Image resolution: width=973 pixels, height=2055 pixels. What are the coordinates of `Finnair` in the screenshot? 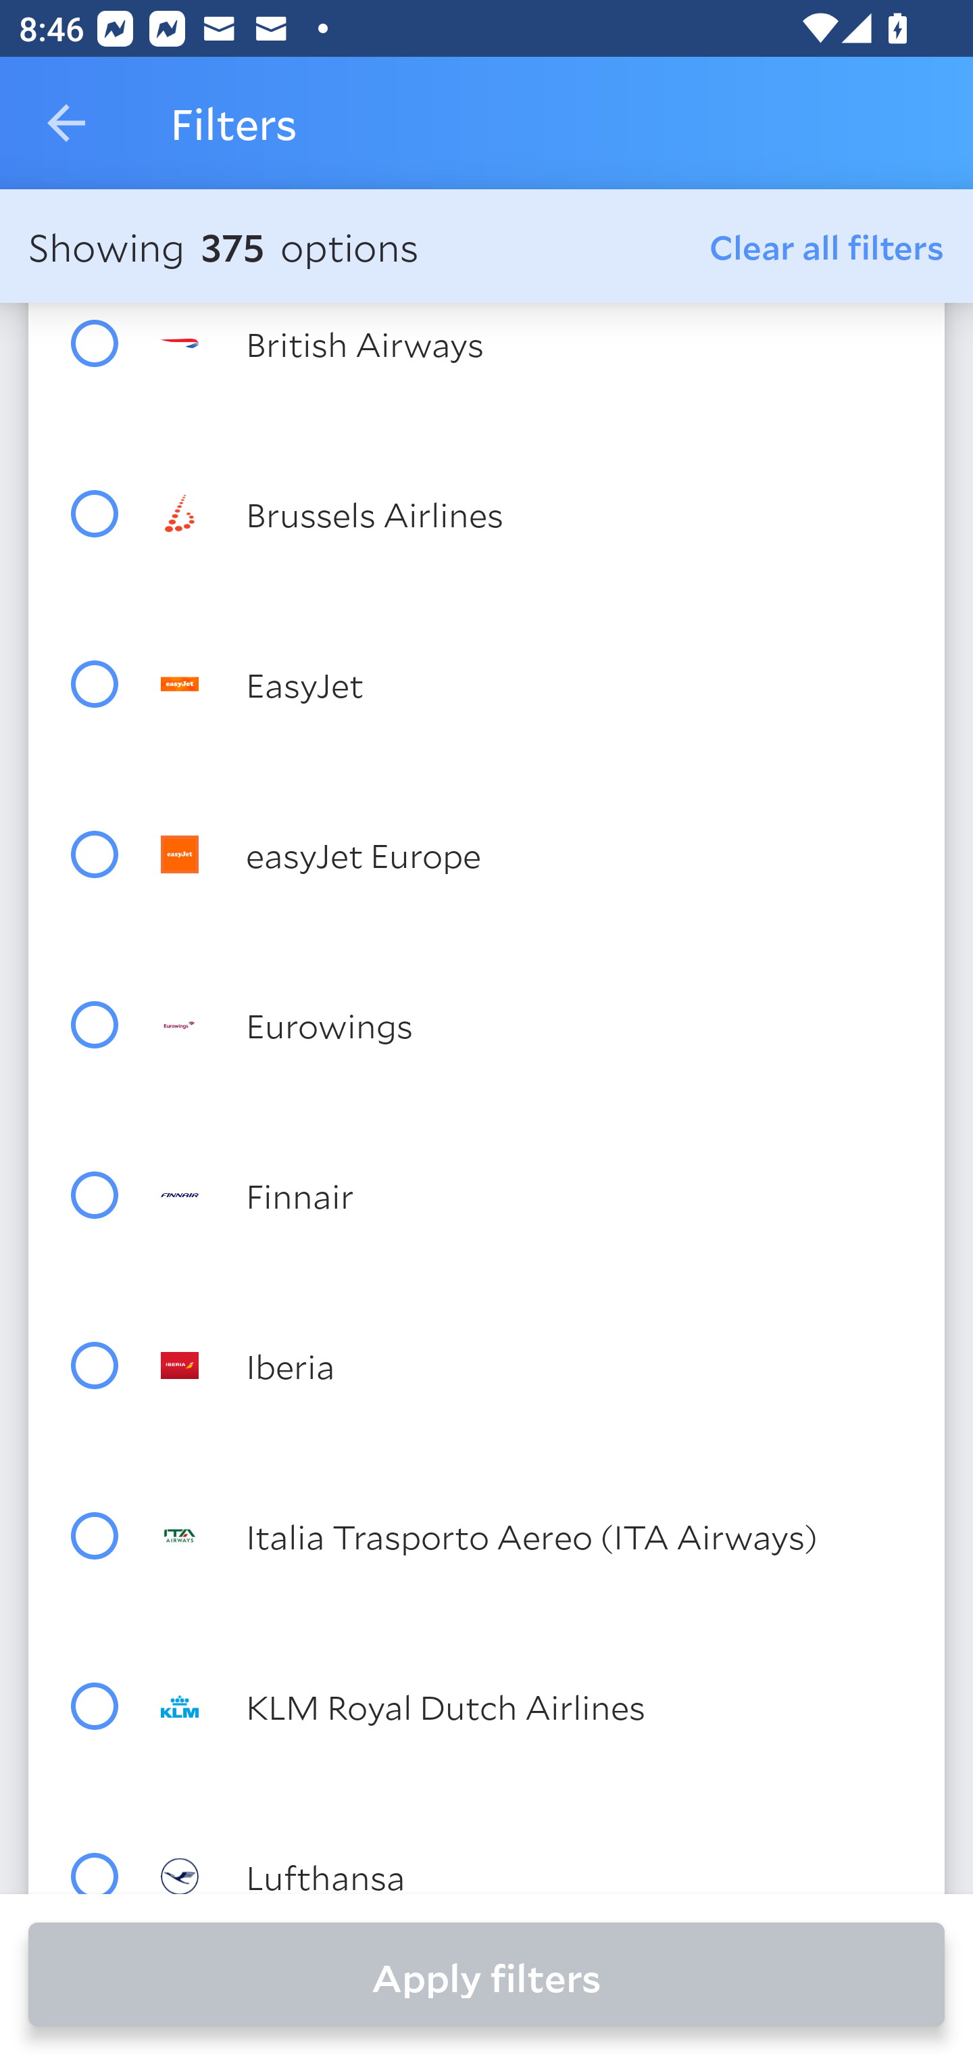 It's located at (534, 1194).